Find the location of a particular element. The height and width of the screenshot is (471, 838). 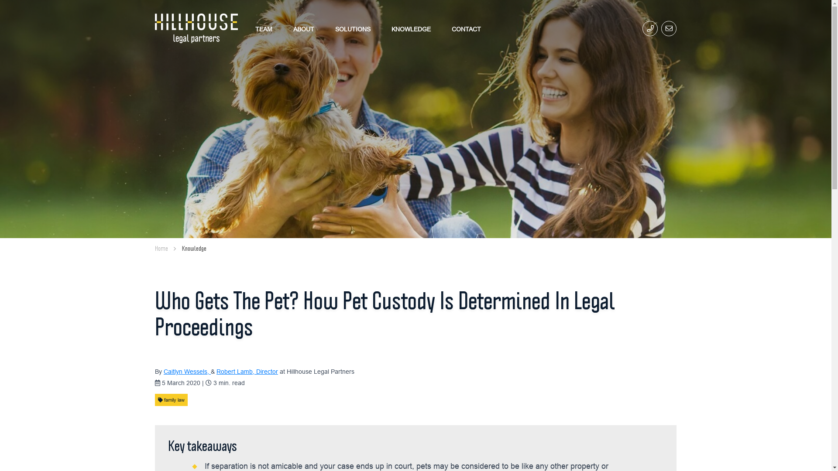

Caitlyn Wessels, is located at coordinates (187, 372).